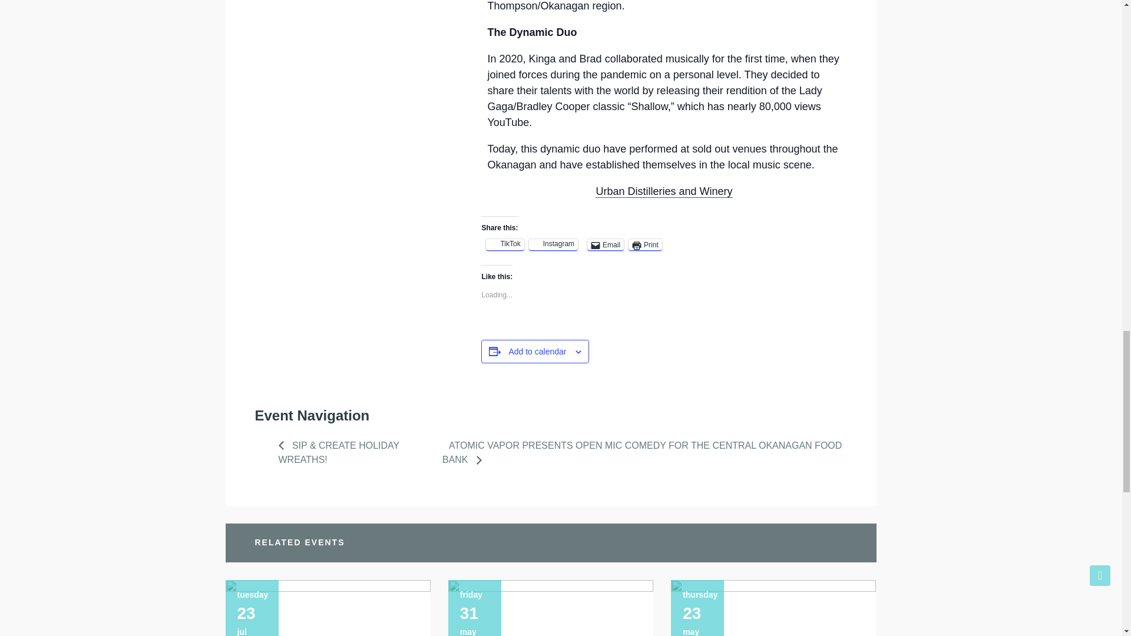  Describe the element at coordinates (554, 245) in the screenshot. I see `Click to share on Instagram` at that location.